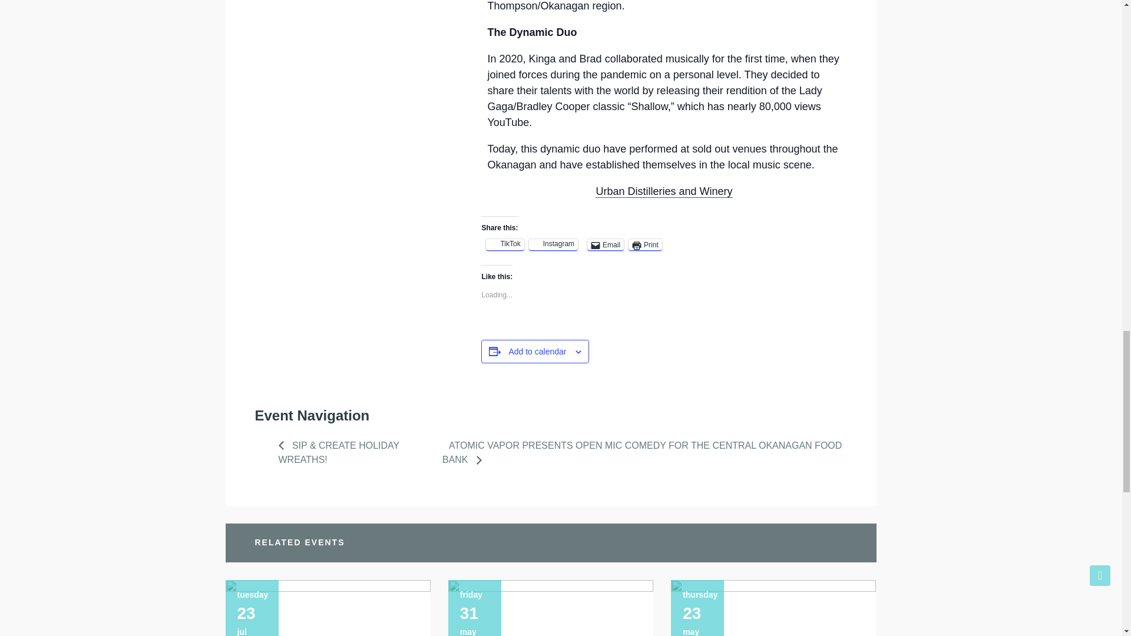  Describe the element at coordinates (554, 245) in the screenshot. I see `Click to share on Instagram` at that location.